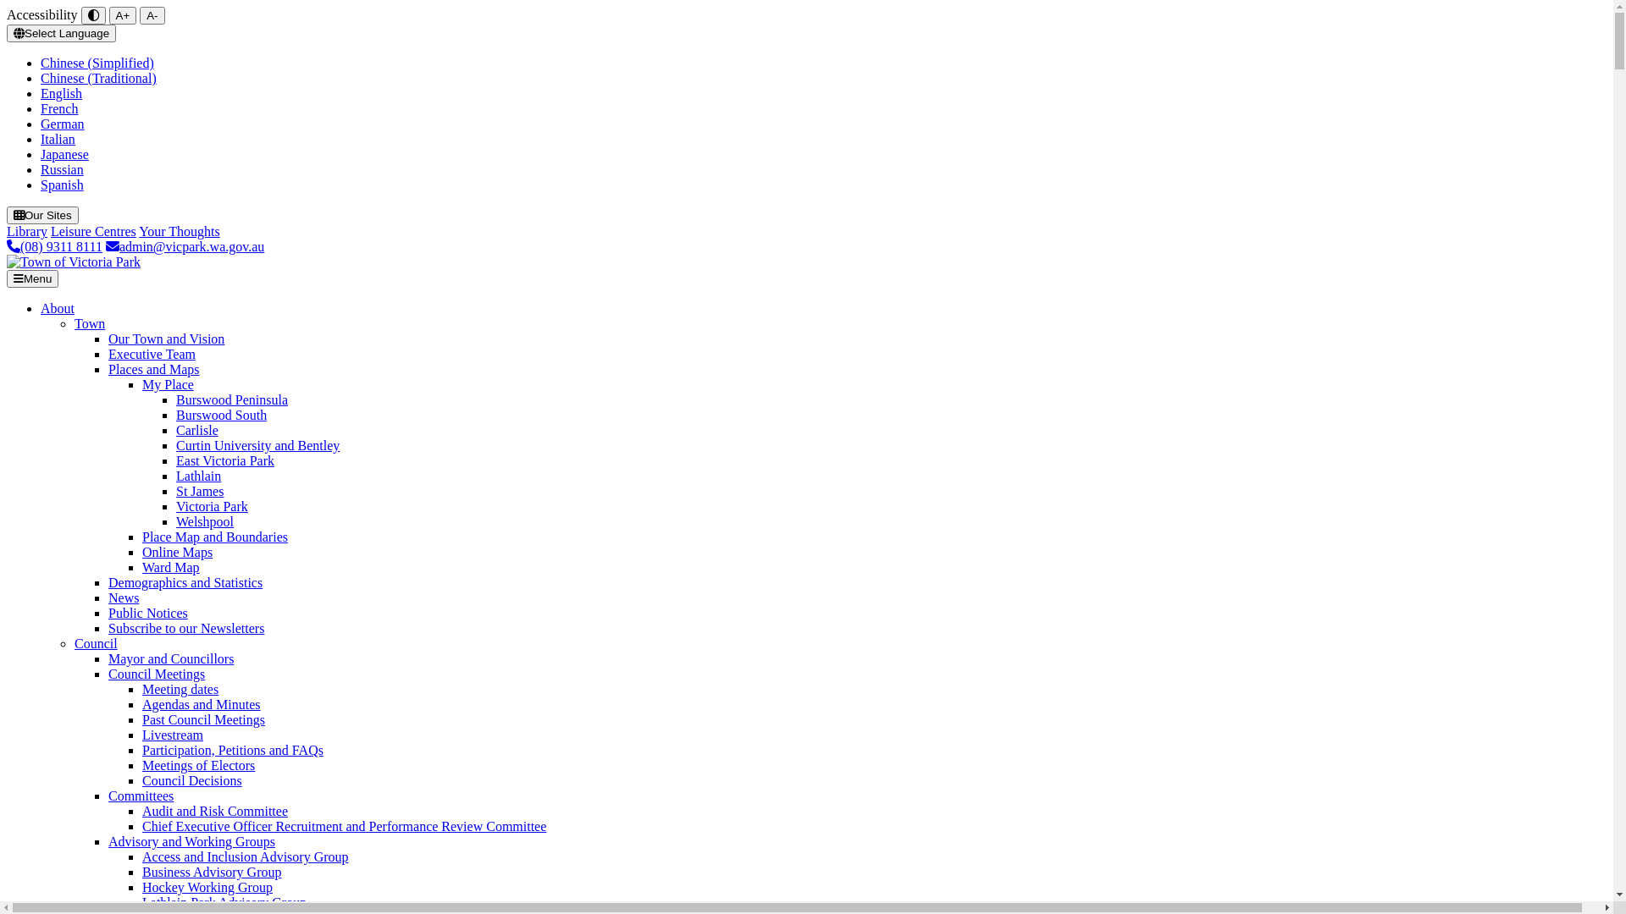  I want to click on French, so click(59, 108).